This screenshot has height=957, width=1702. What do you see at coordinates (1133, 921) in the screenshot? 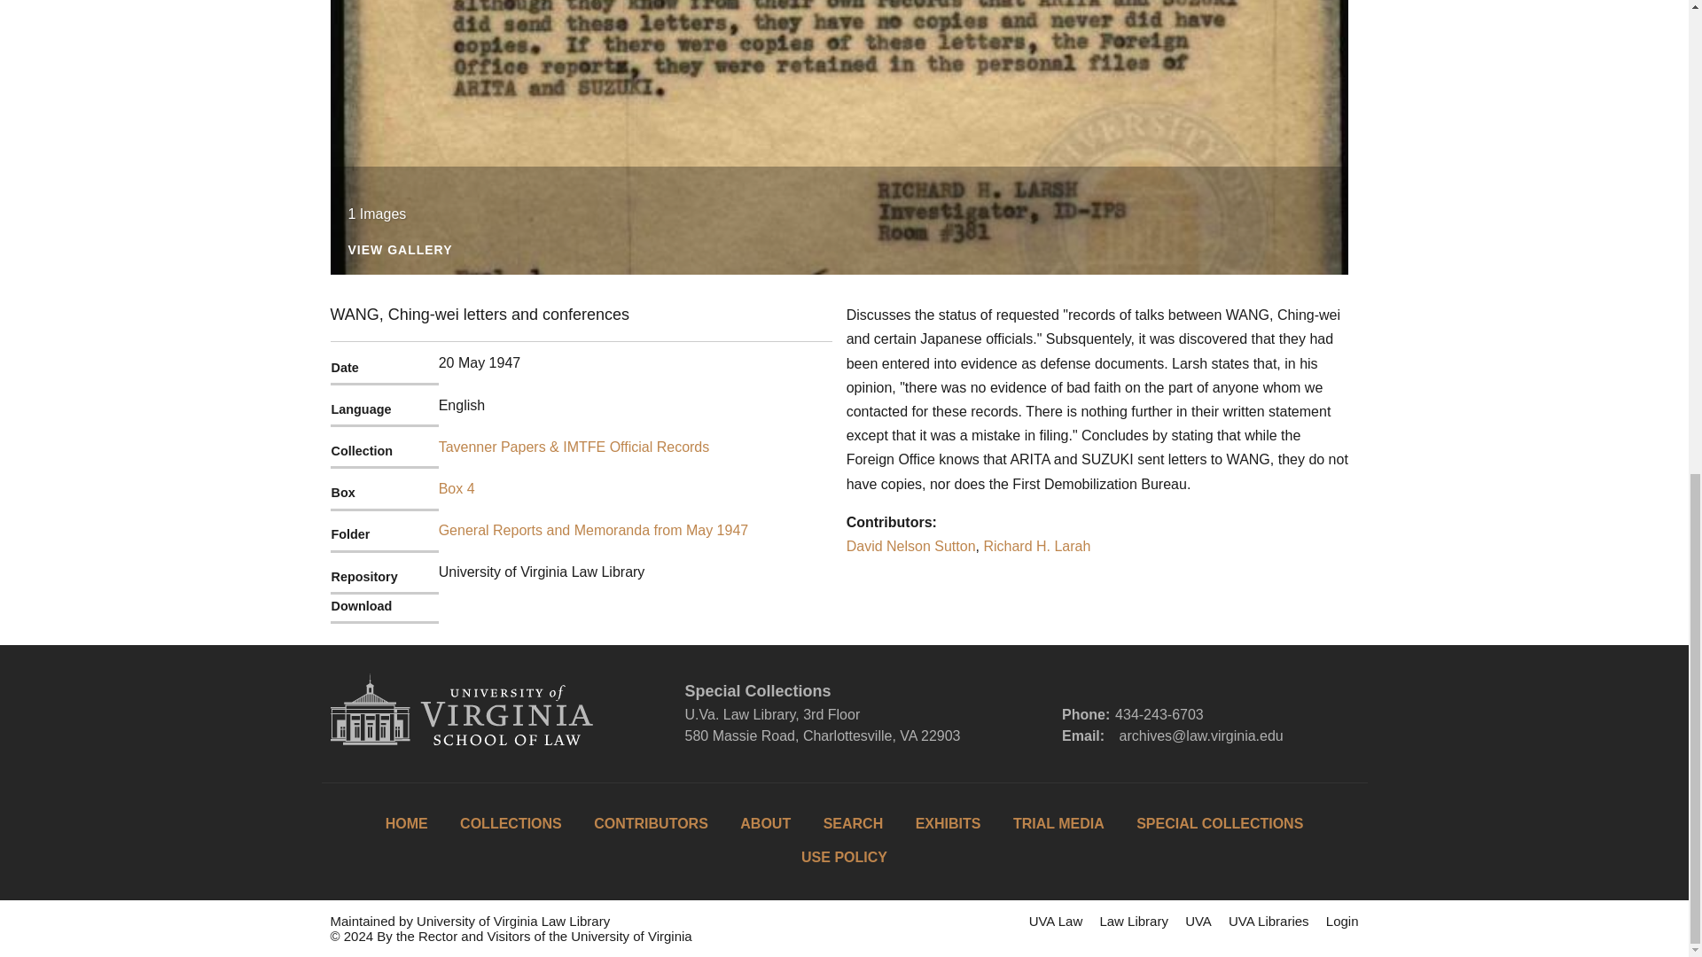
I see `Law Library` at bounding box center [1133, 921].